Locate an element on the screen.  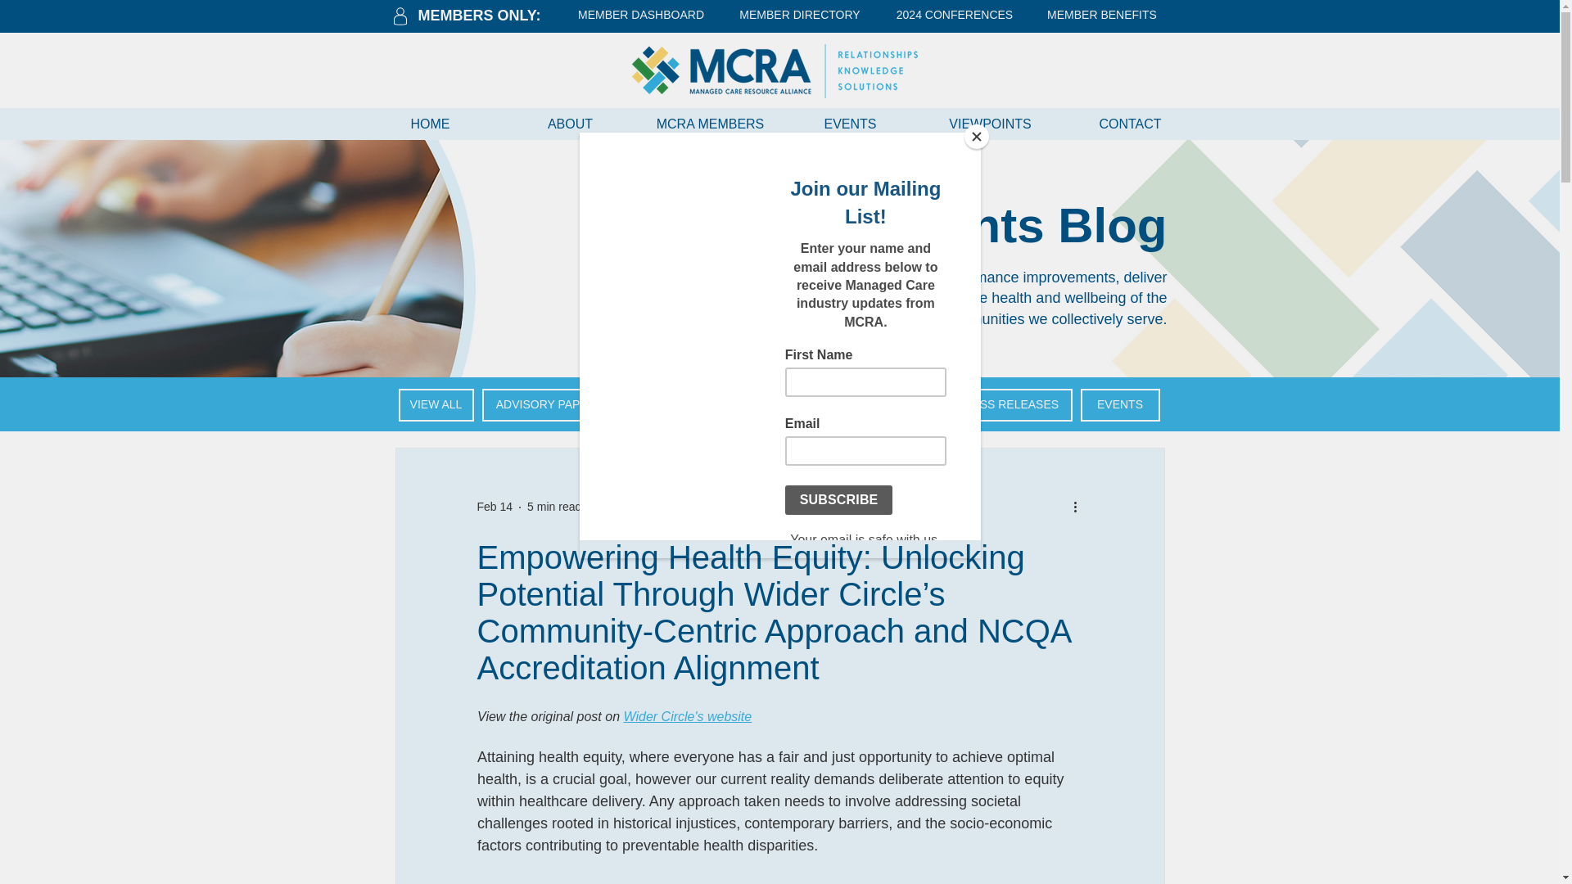
VIEW ALL is located at coordinates (435, 405).